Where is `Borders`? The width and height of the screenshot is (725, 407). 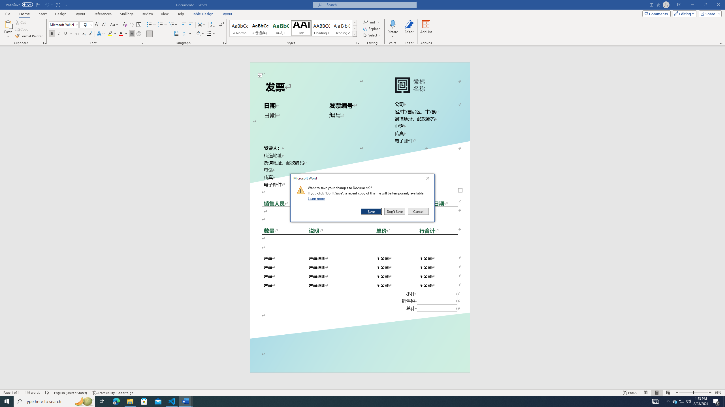 Borders is located at coordinates (211, 34).